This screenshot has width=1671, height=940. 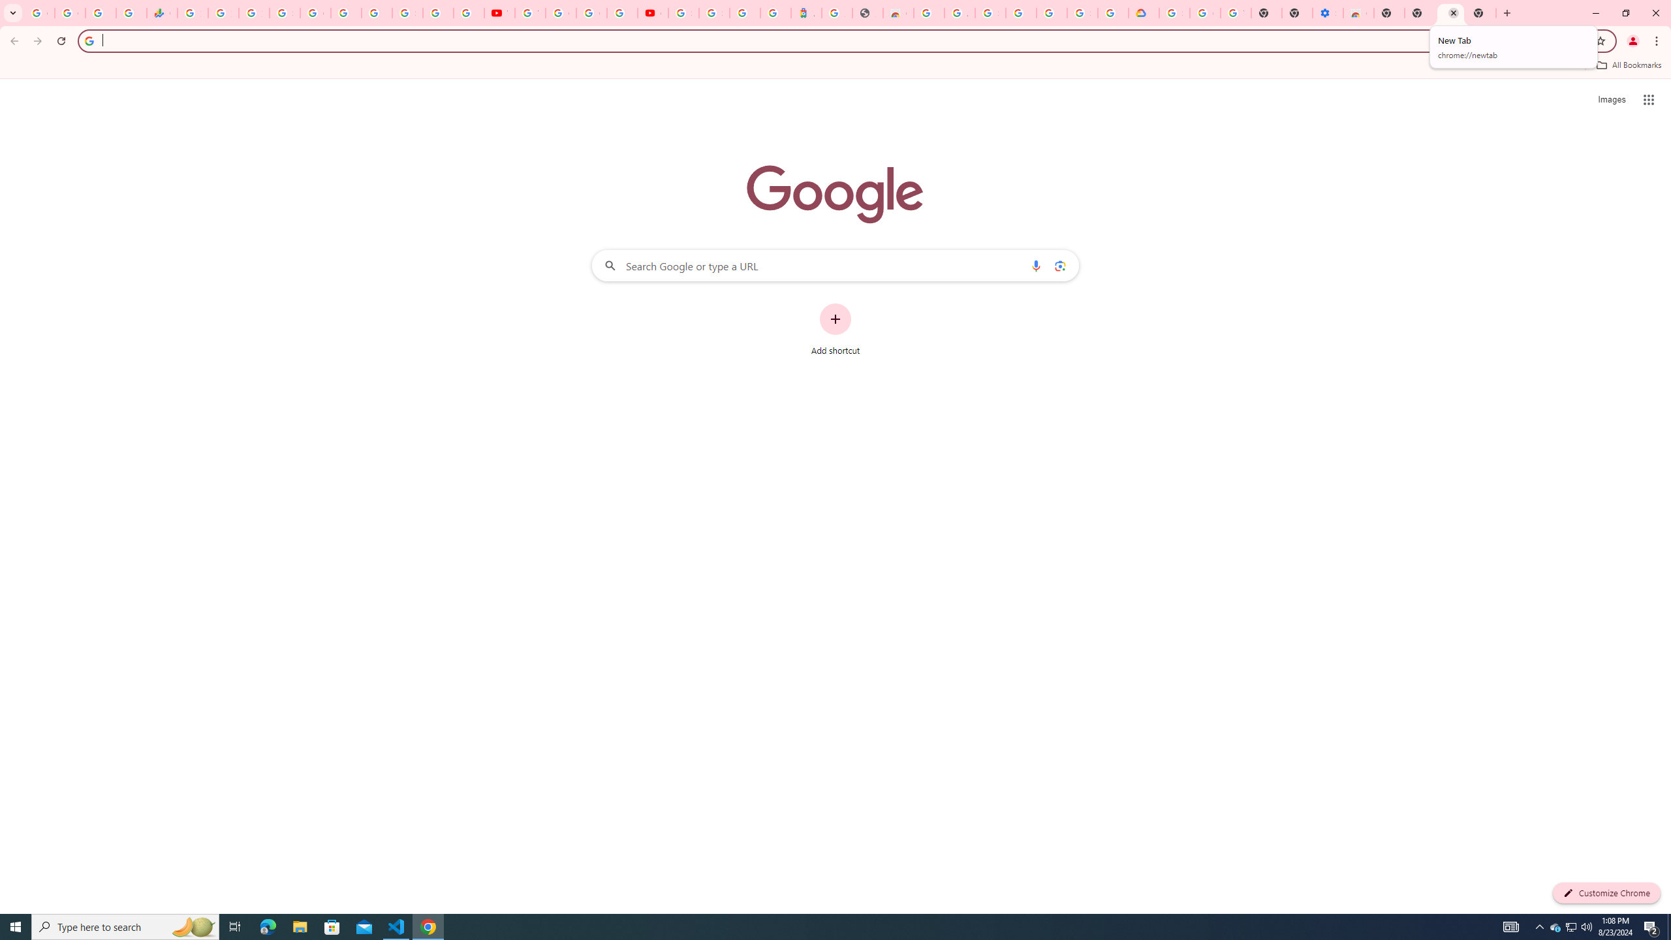 What do you see at coordinates (1082, 13) in the screenshot?
I see `Sign in - Google Accounts` at bounding box center [1082, 13].